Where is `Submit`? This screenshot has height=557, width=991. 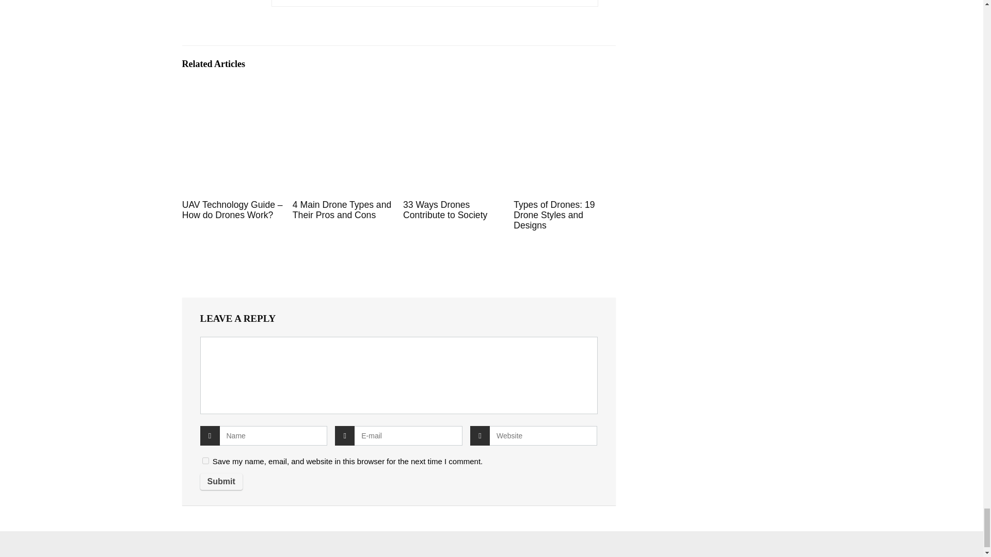
Submit is located at coordinates (221, 482).